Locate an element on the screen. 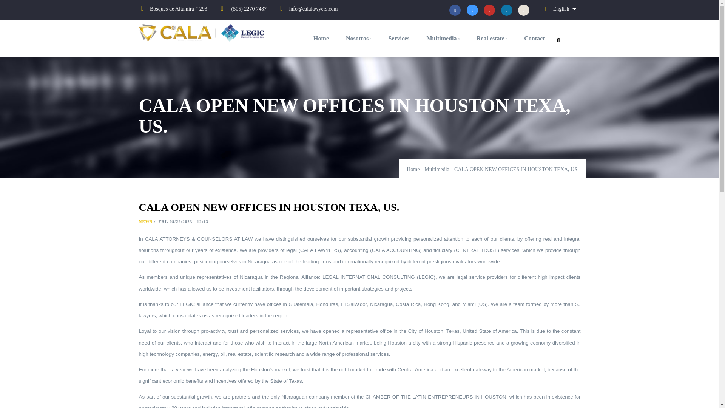 Image resolution: width=725 pixels, height=408 pixels. Services is located at coordinates (399, 39).